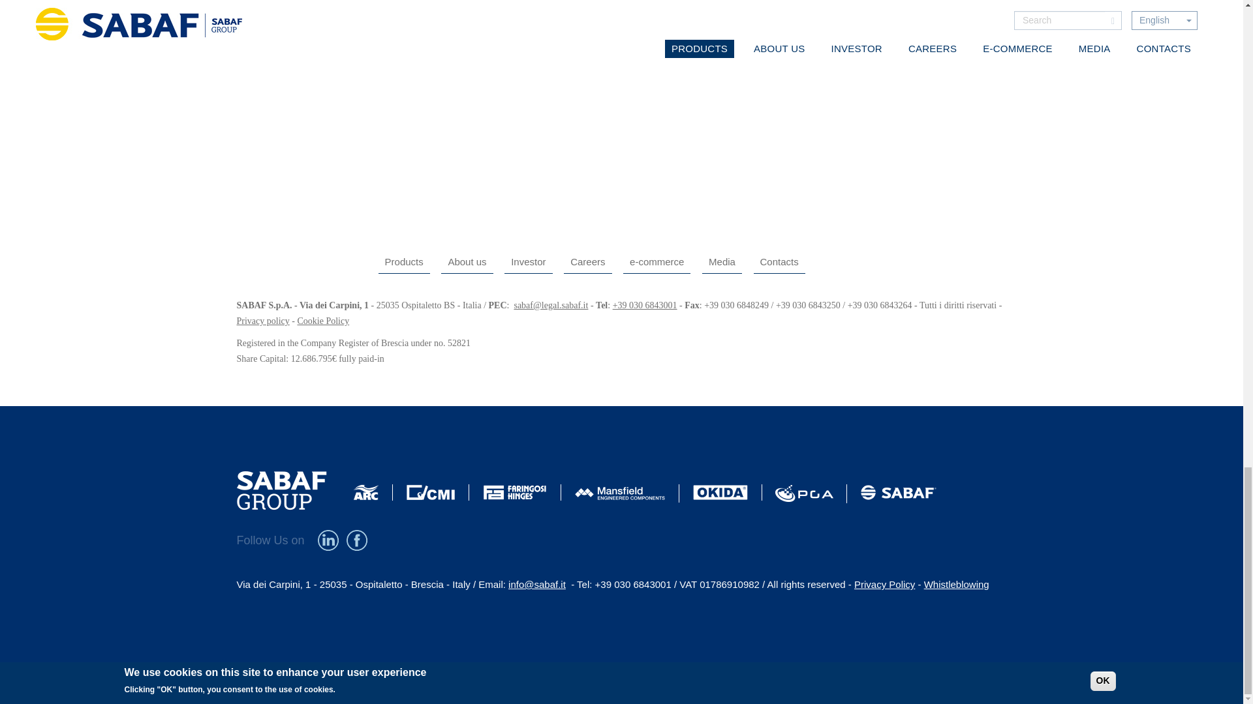  What do you see at coordinates (657, 262) in the screenshot?
I see `e-commerce` at bounding box center [657, 262].